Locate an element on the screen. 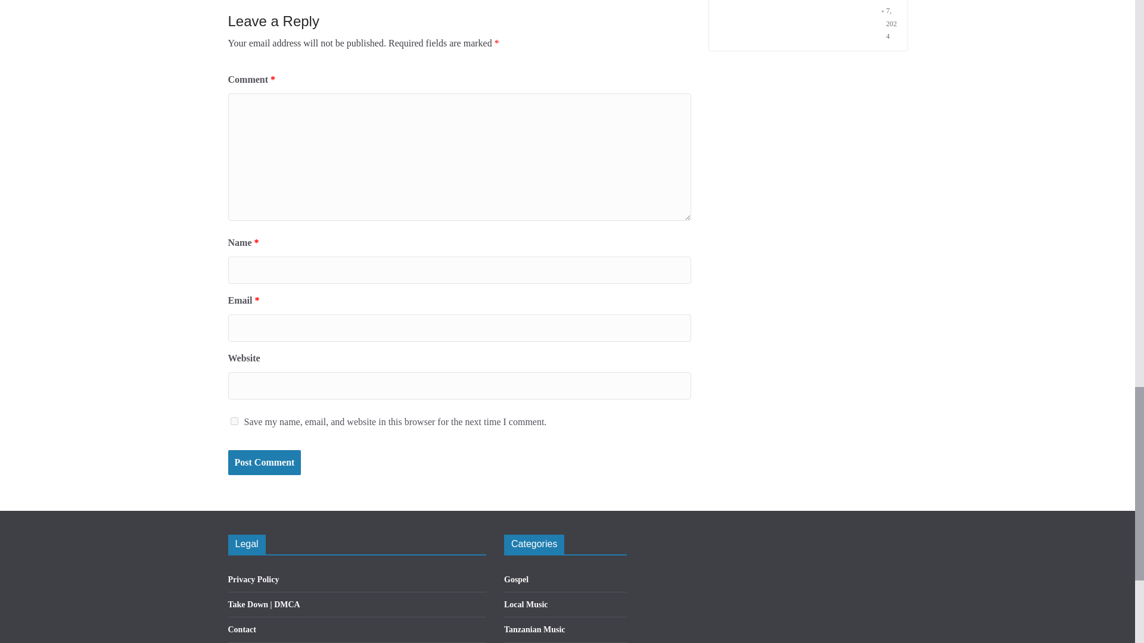 The height and width of the screenshot is (643, 1144). Post Comment is located at coordinates (264, 463).